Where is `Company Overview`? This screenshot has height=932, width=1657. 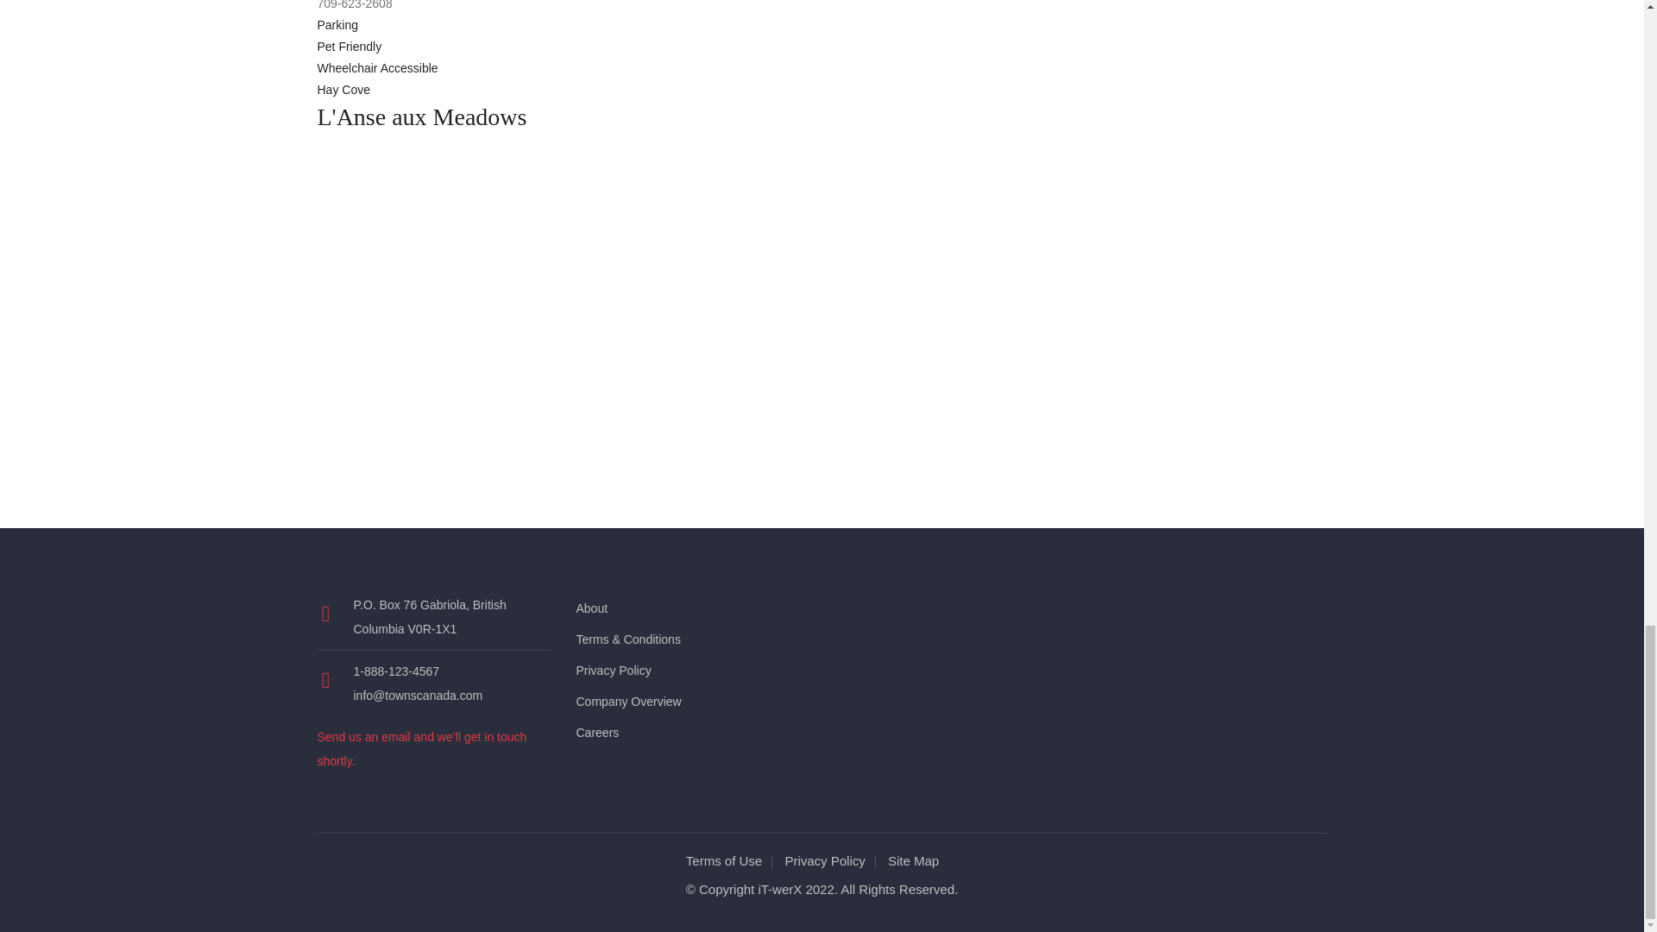
Company Overview is located at coordinates (628, 701).